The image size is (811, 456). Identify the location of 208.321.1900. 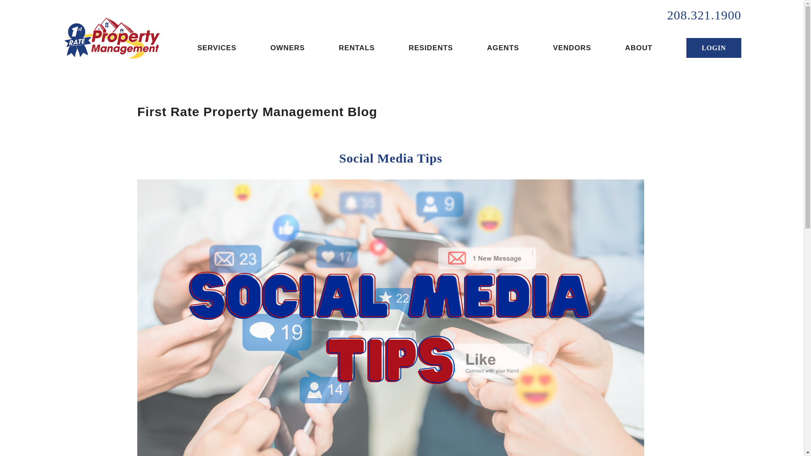
(704, 15).